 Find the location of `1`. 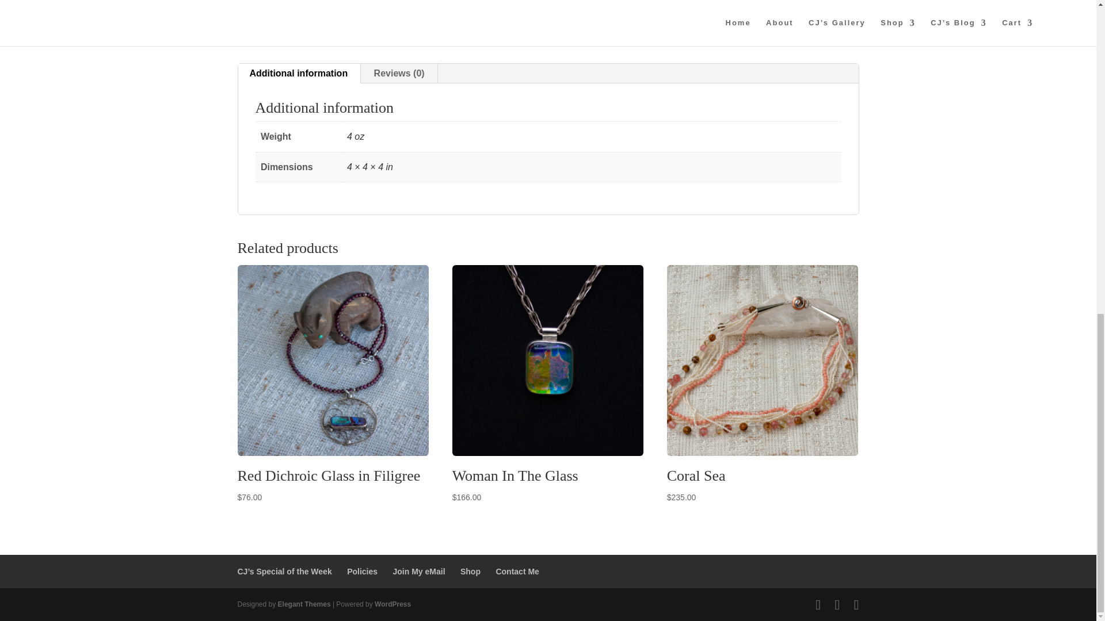

1 is located at coordinates (578, 2).